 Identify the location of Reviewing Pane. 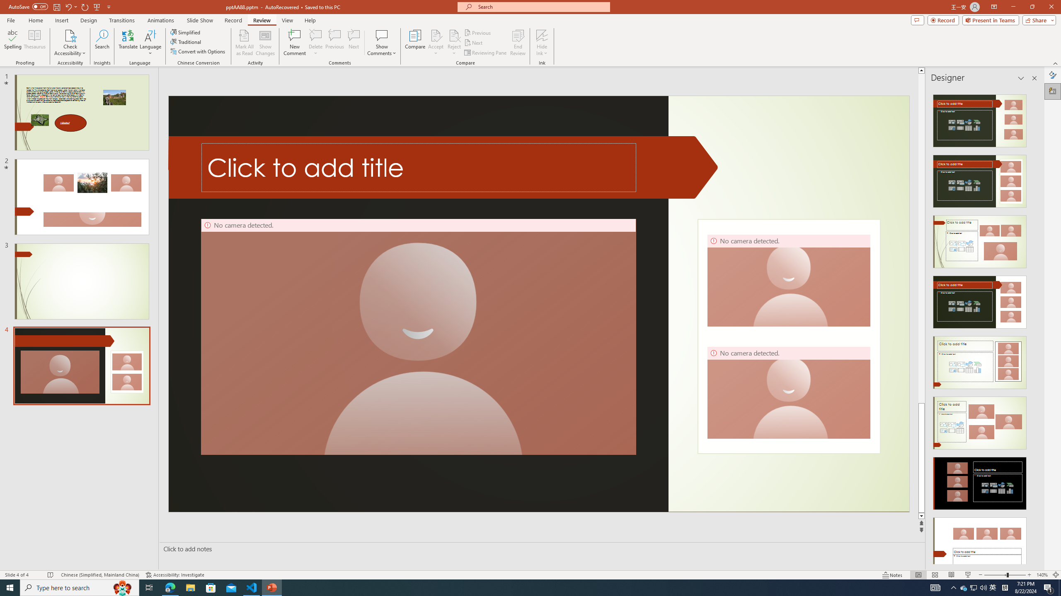
(486, 53).